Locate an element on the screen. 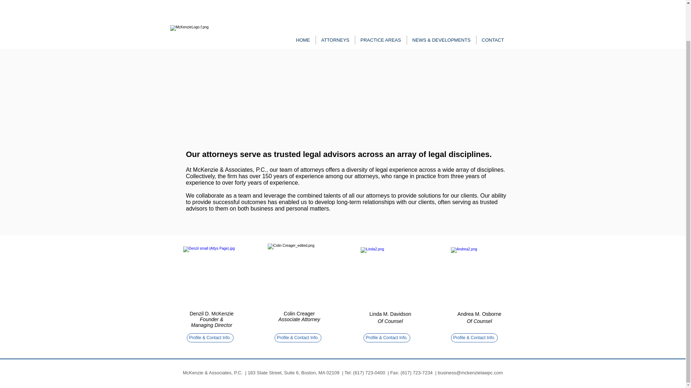  Andrea M. Osborne is located at coordinates (479, 314).